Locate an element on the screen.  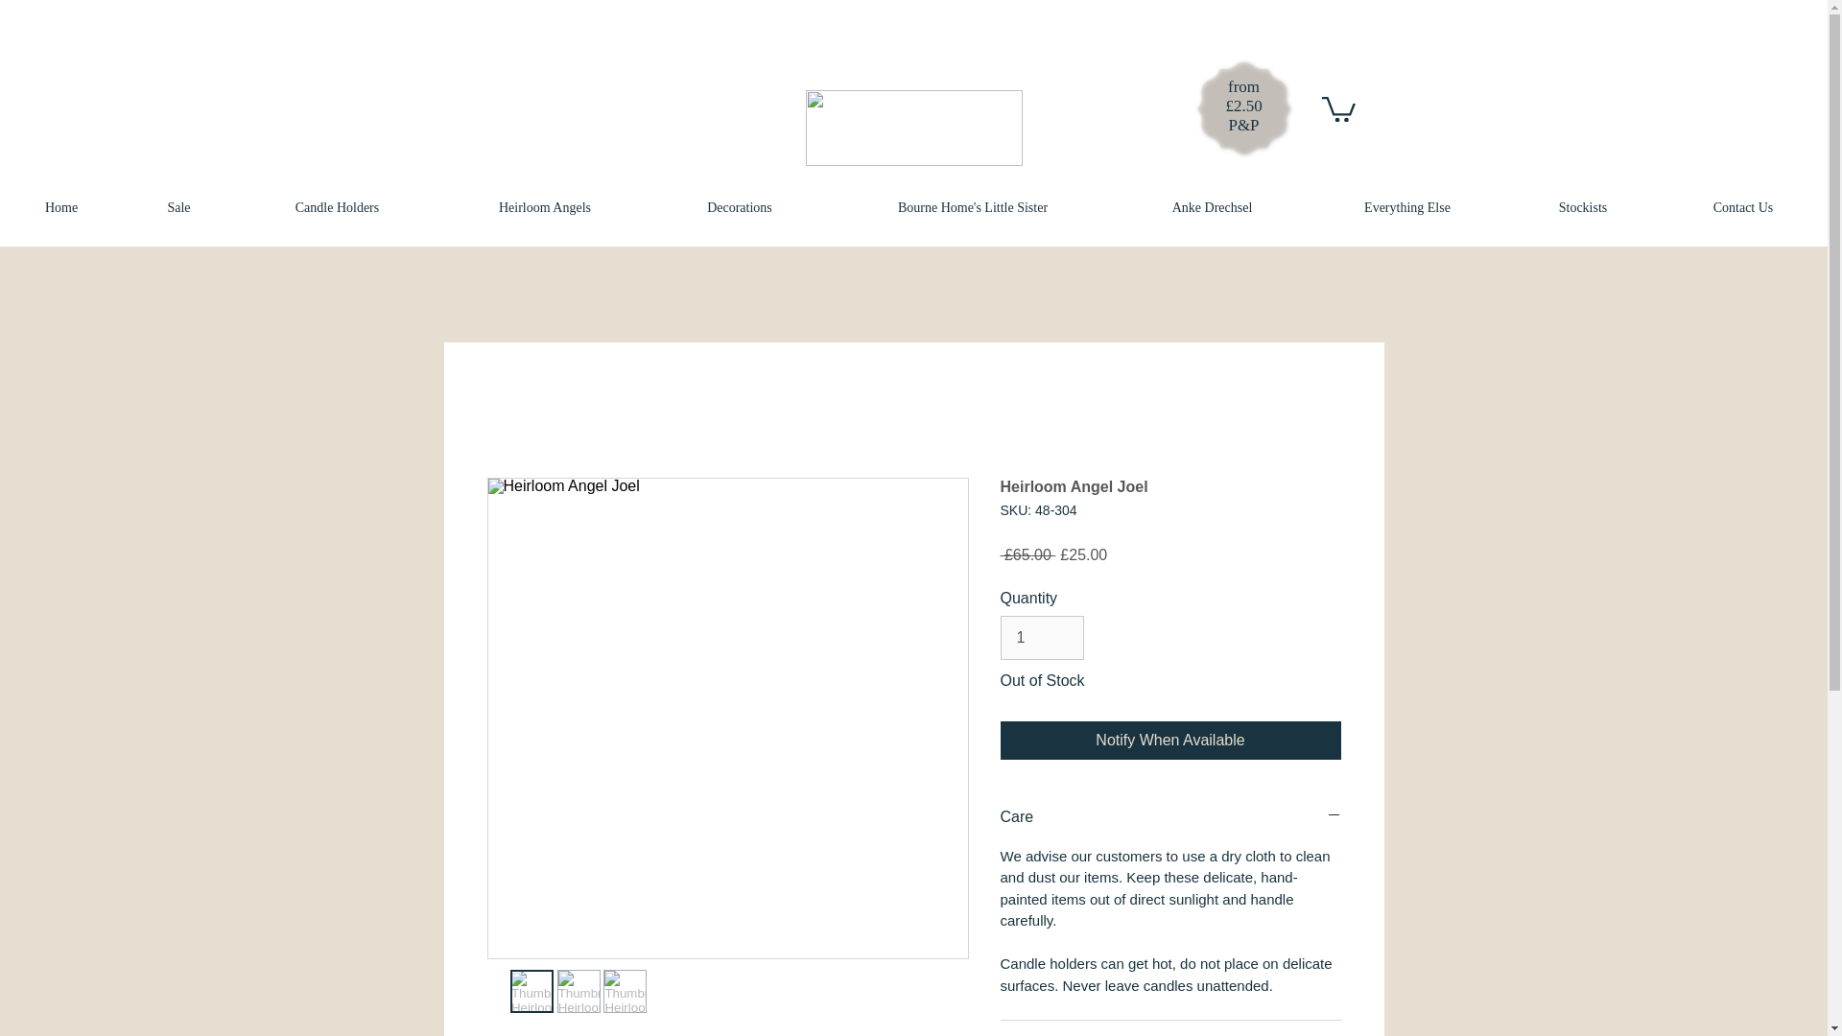
Everything Else is located at coordinates (1406, 207).